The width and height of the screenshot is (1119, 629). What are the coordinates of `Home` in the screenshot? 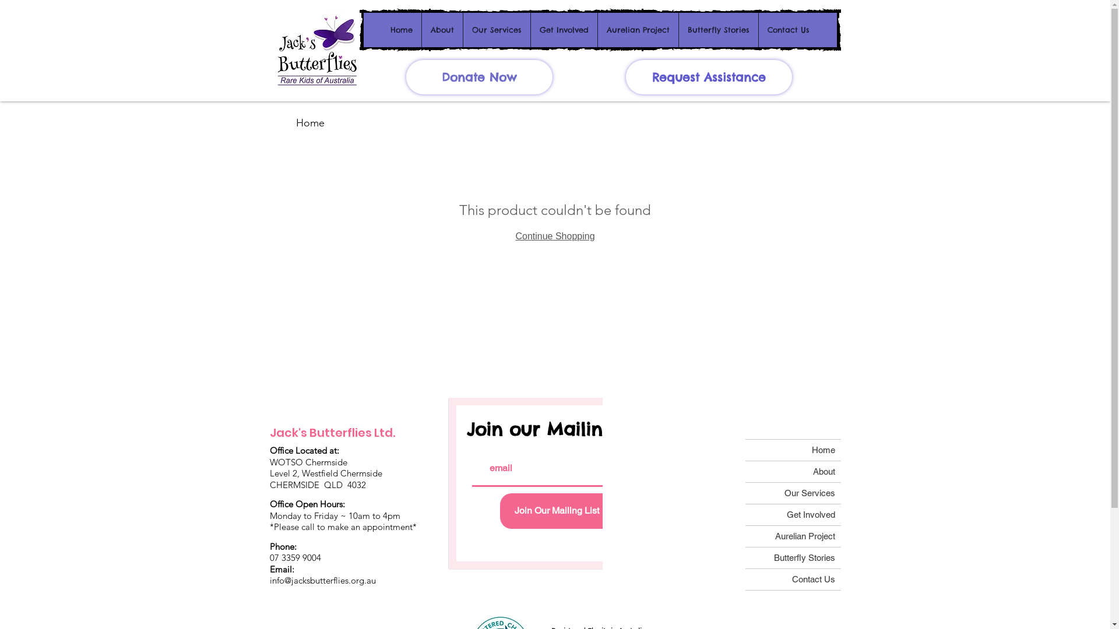 It's located at (402, 30).